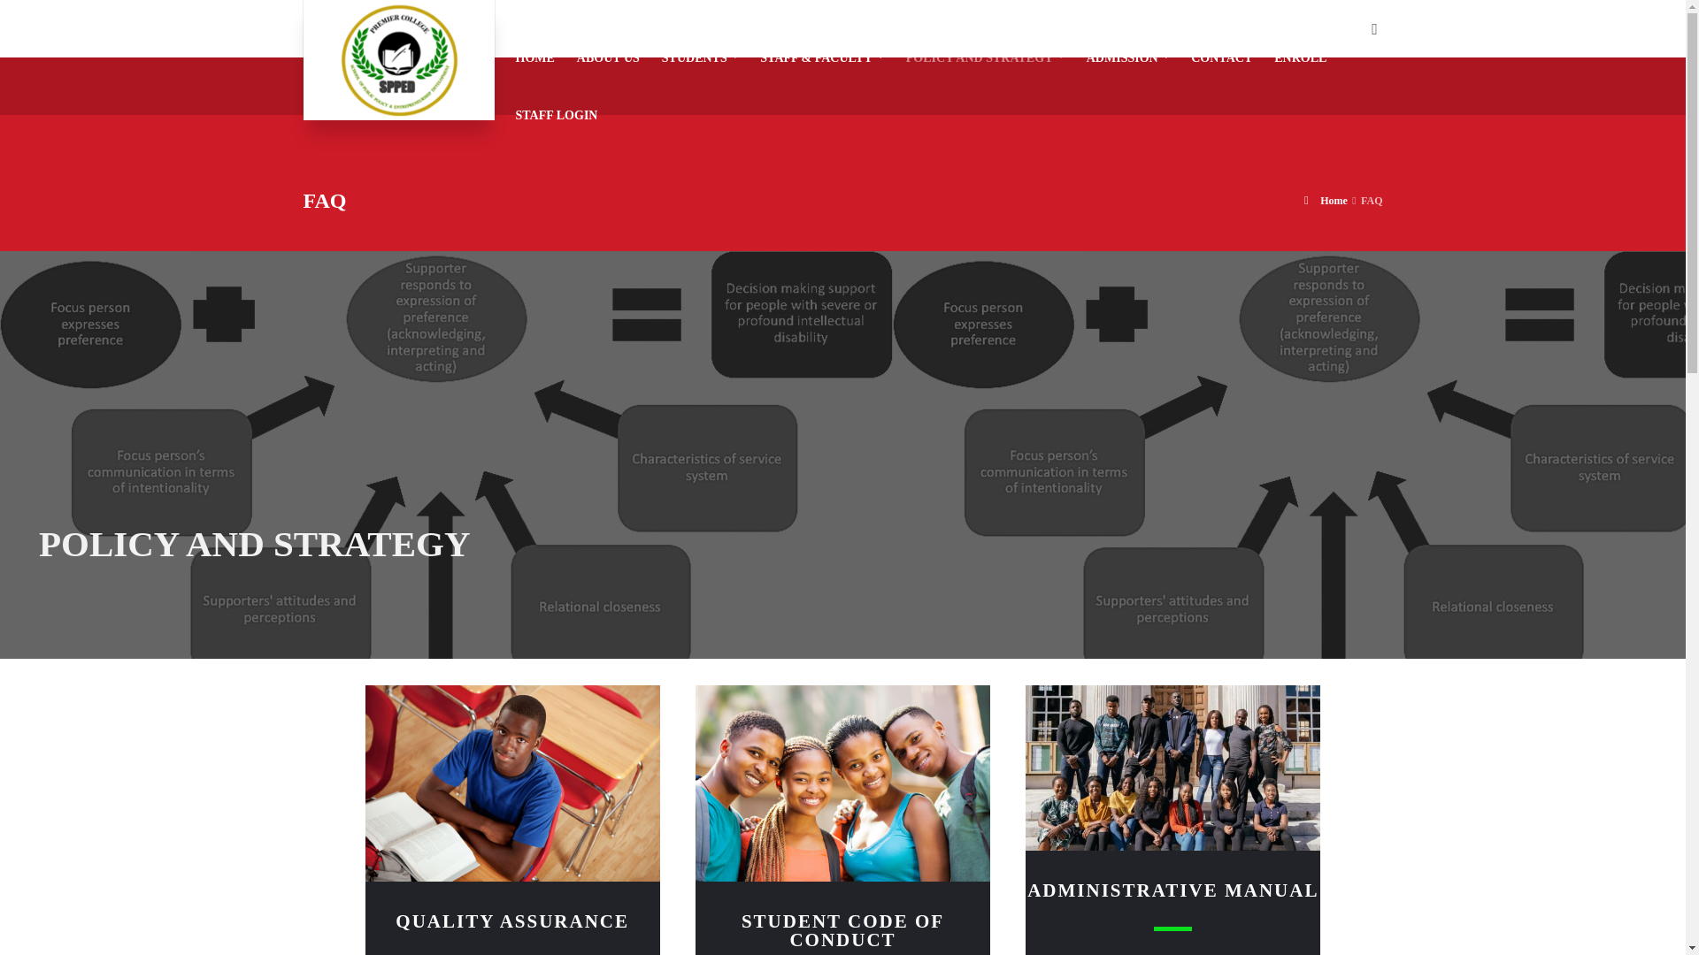 The width and height of the screenshot is (1699, 955). What do you see at coordinates (1222, 57) in the screenshot?
I see `CONTACT` at bounding box center [1222, 57].